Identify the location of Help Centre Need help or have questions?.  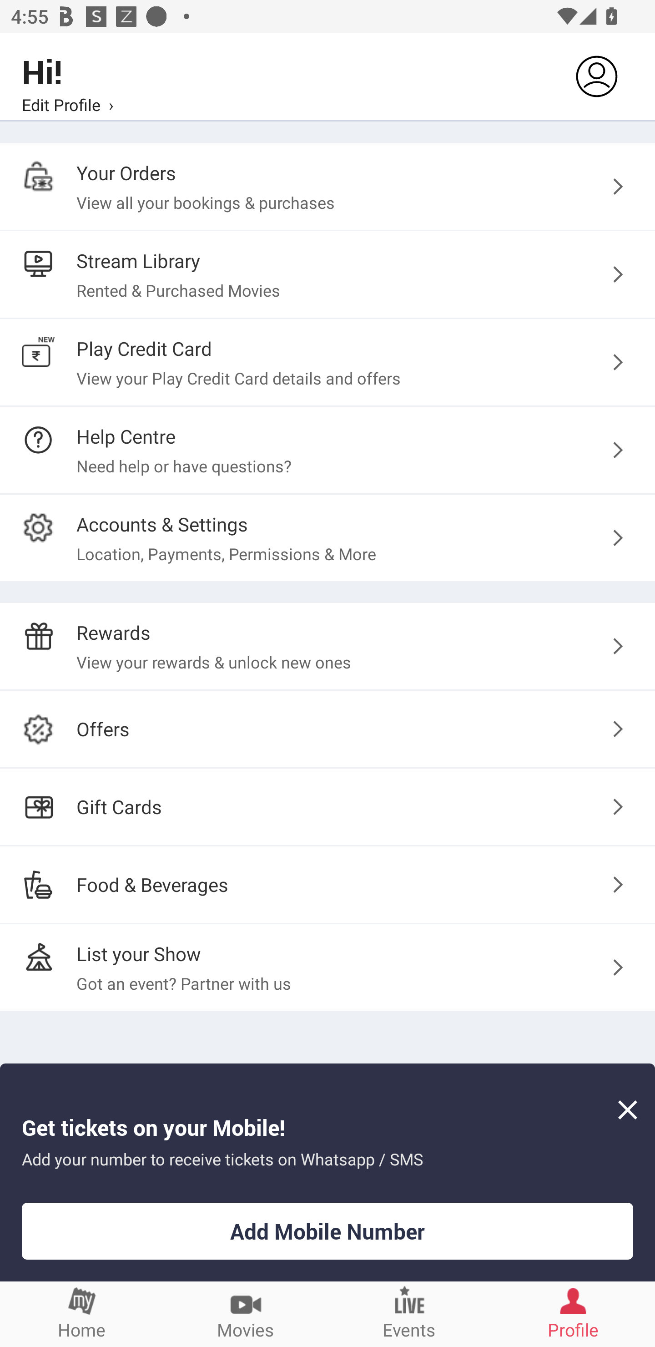
(327, 450).